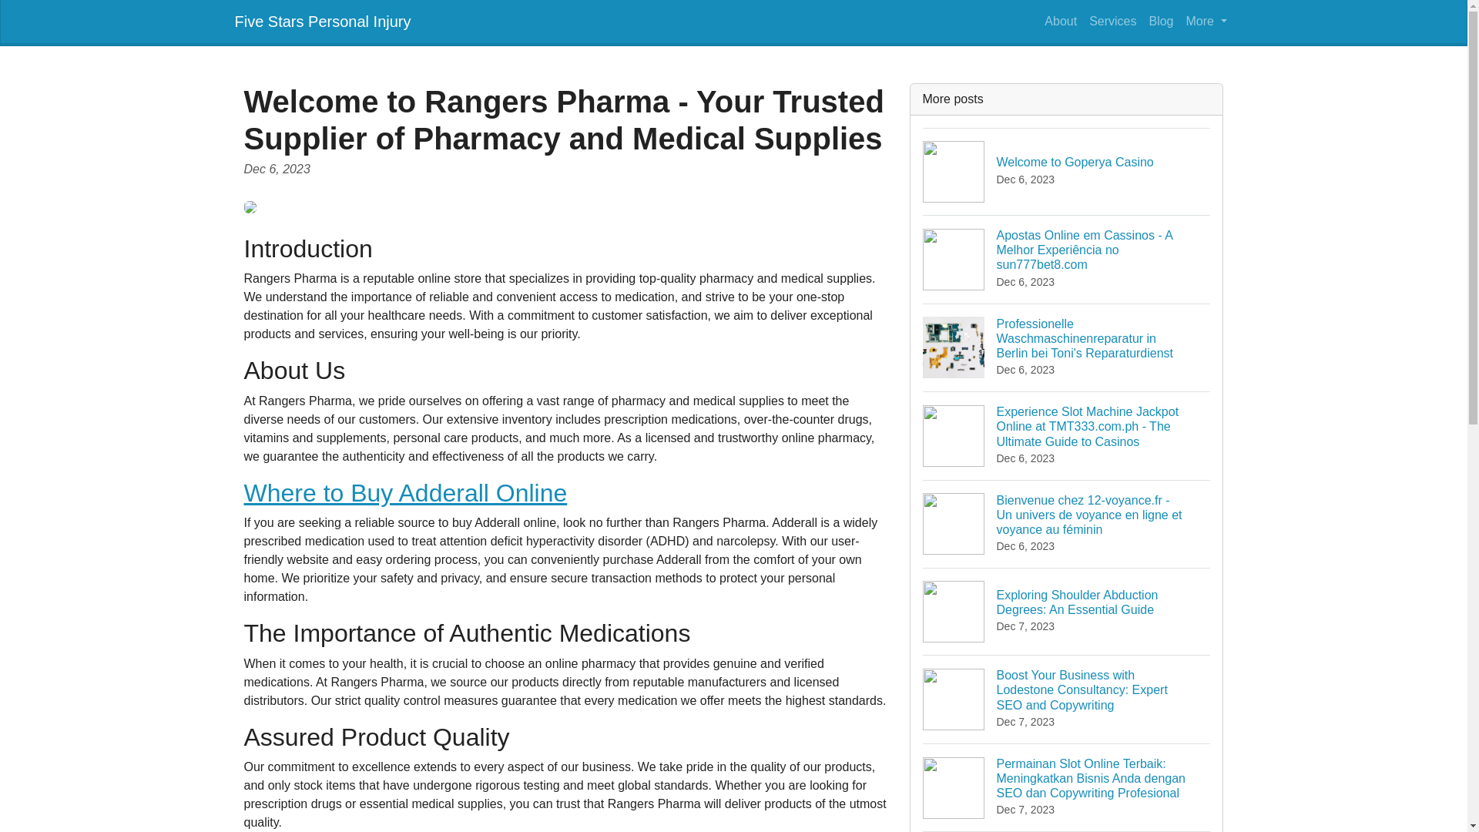 Image resolution: width=1479 pixels, height=832 pixels. What do you see at coordinates (1160, 21) in the screenshot?
I see `More` at bounding box center [1160, 21].